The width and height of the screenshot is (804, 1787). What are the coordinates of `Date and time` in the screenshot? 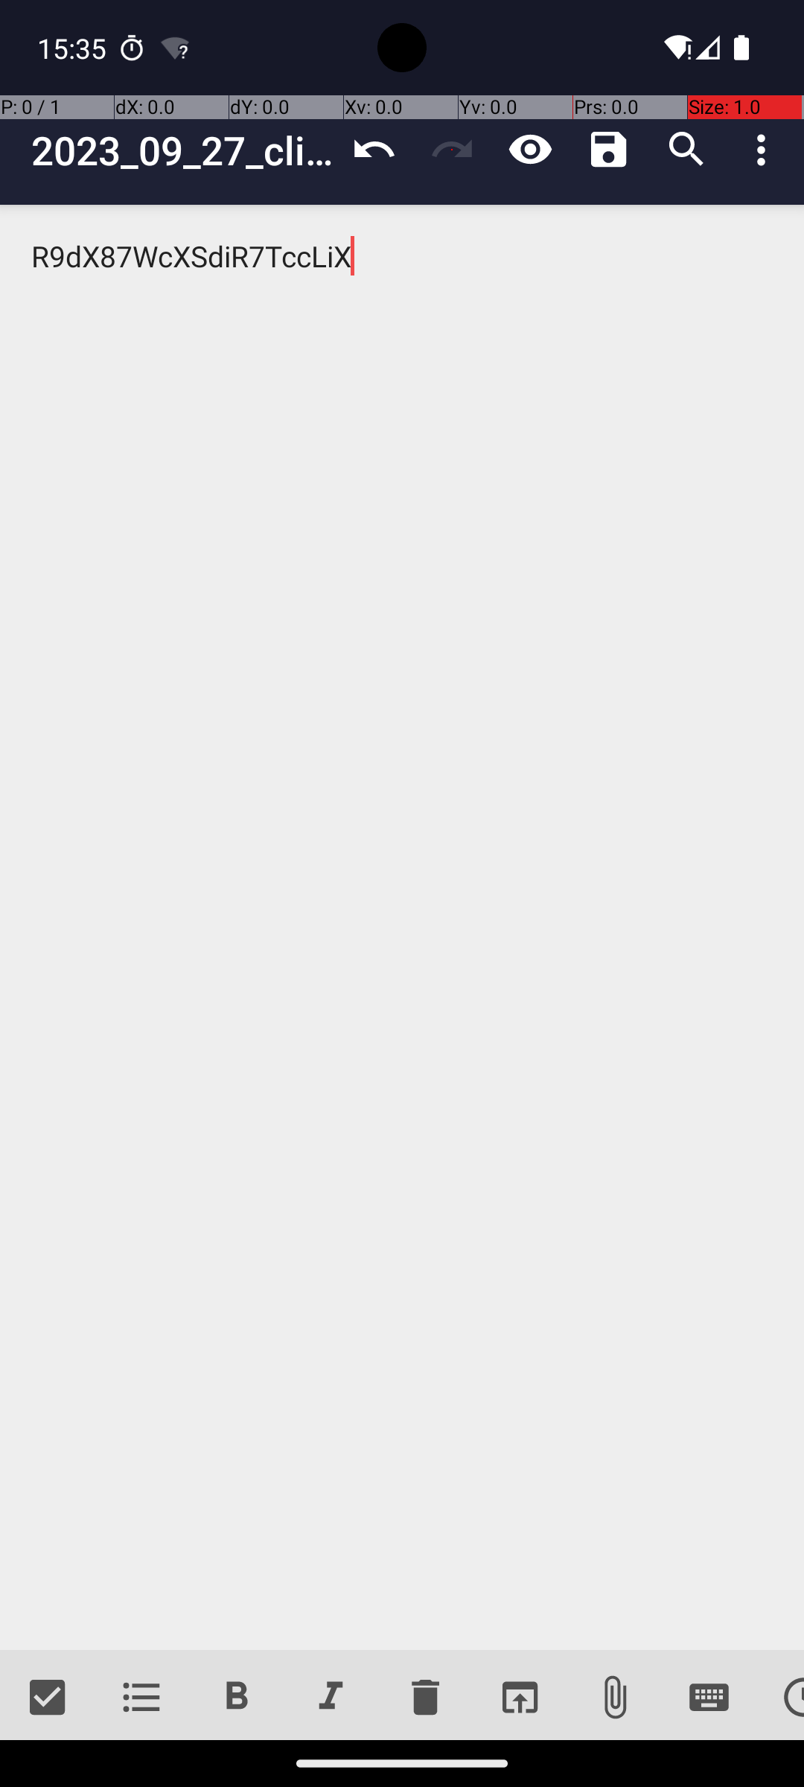 It's located at (780, 1698).